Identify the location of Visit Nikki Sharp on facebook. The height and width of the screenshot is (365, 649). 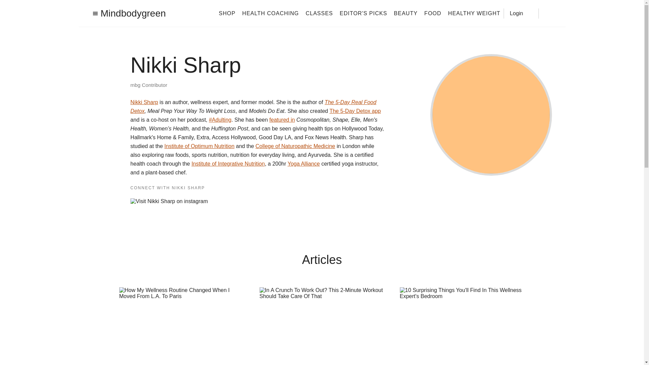
(219, 201).